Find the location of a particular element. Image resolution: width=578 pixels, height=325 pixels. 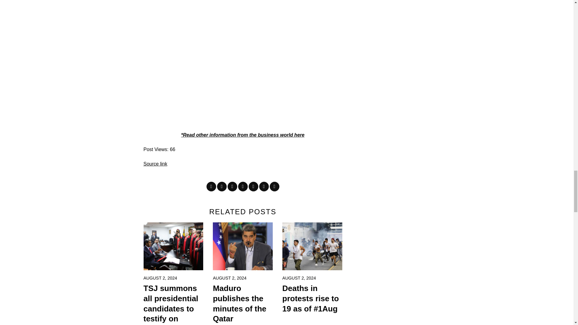

02 Aug, 2024 06:04:21 is located at coordinates (229, 278).